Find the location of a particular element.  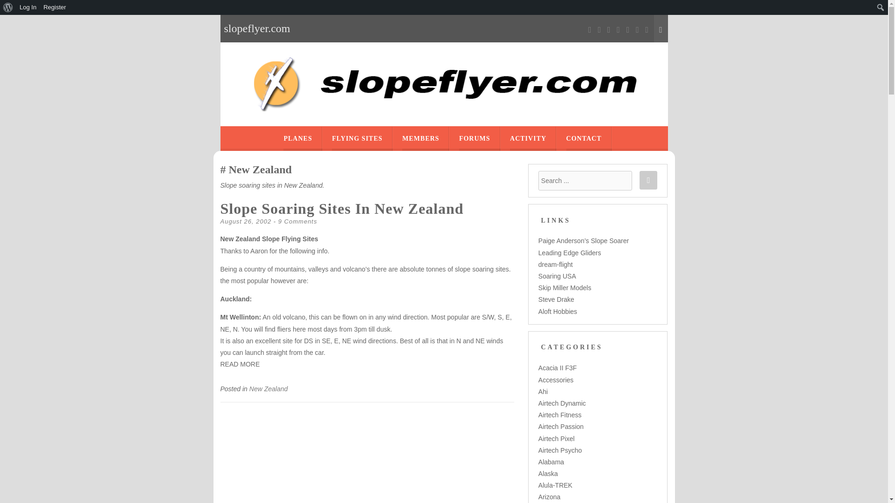

ACTIVITY is located at coordinates (528, 139).